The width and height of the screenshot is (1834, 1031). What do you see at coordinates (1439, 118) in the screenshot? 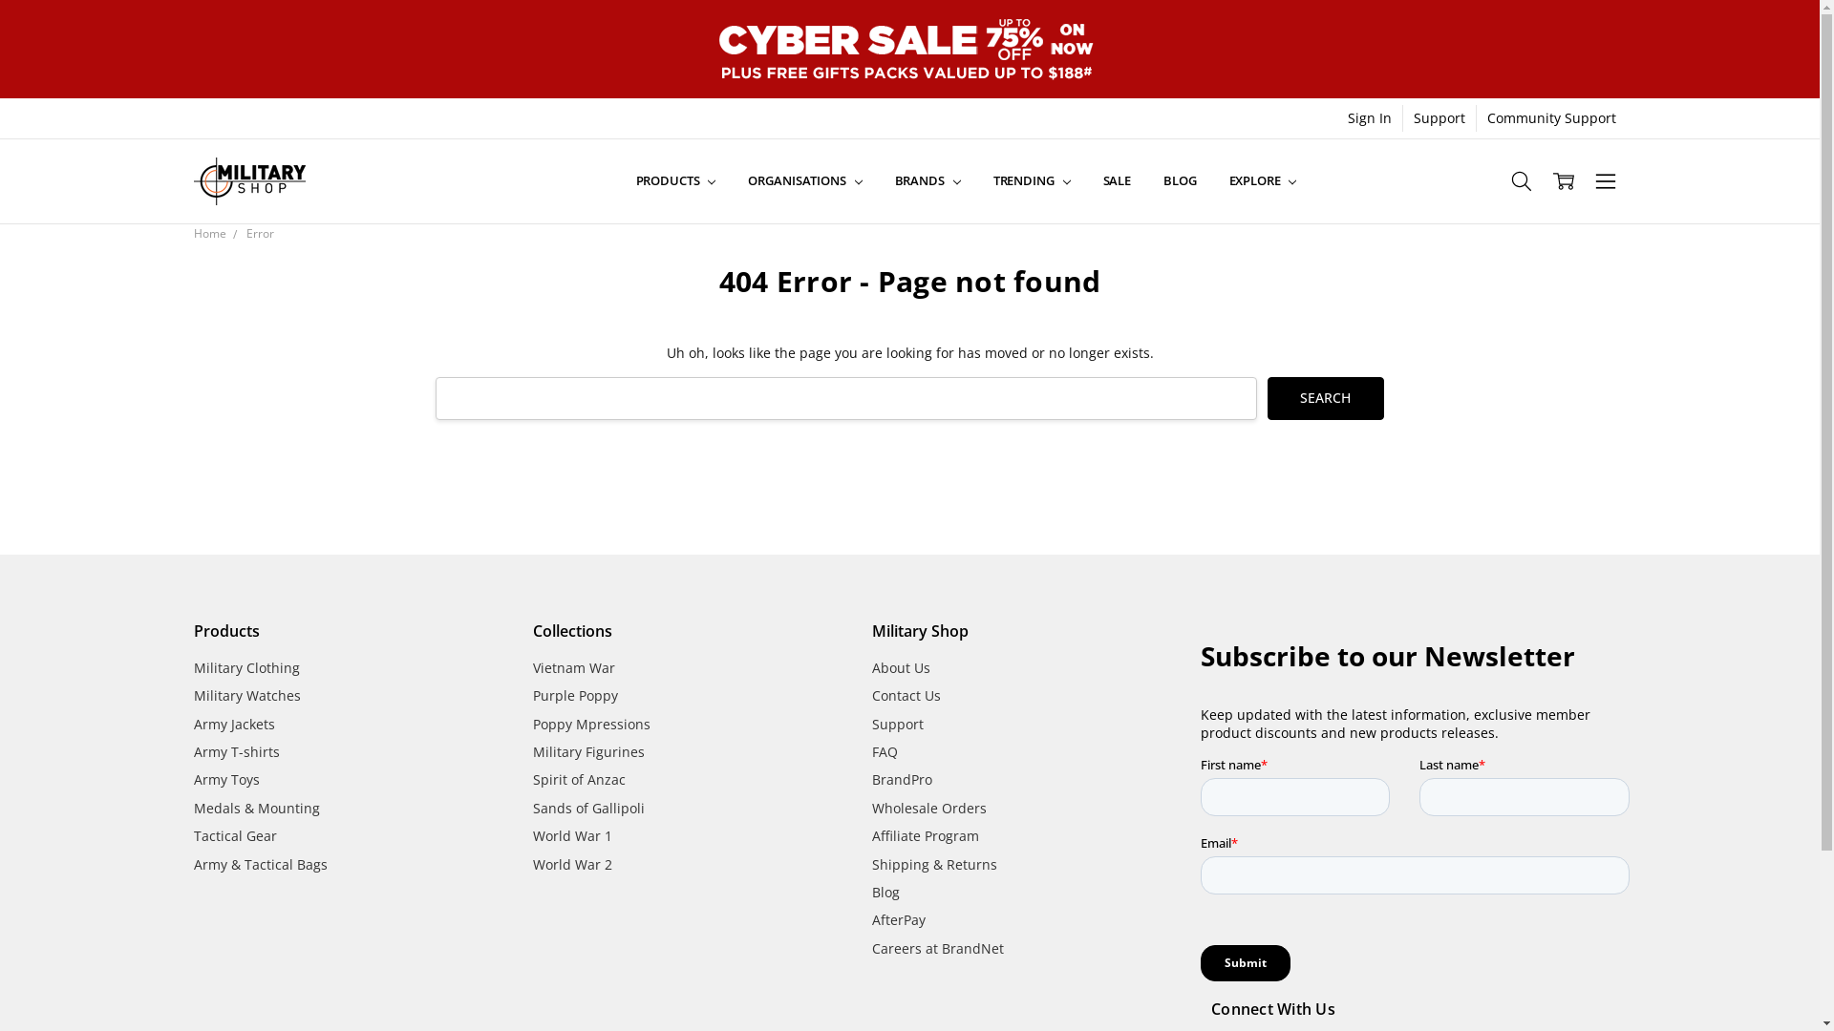
I see `Support` at bounding box center [1439, 118].